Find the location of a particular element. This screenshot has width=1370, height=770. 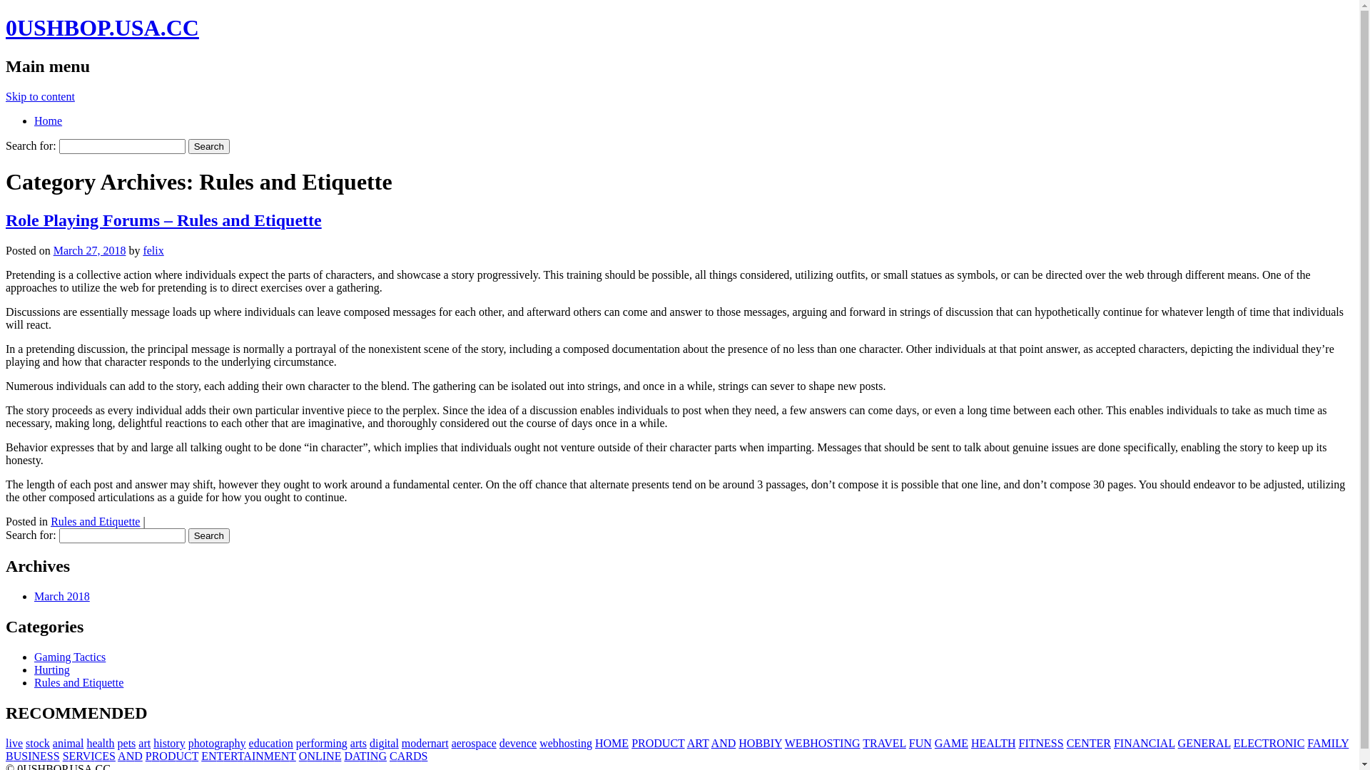

O is located at coordinates (163, 756).